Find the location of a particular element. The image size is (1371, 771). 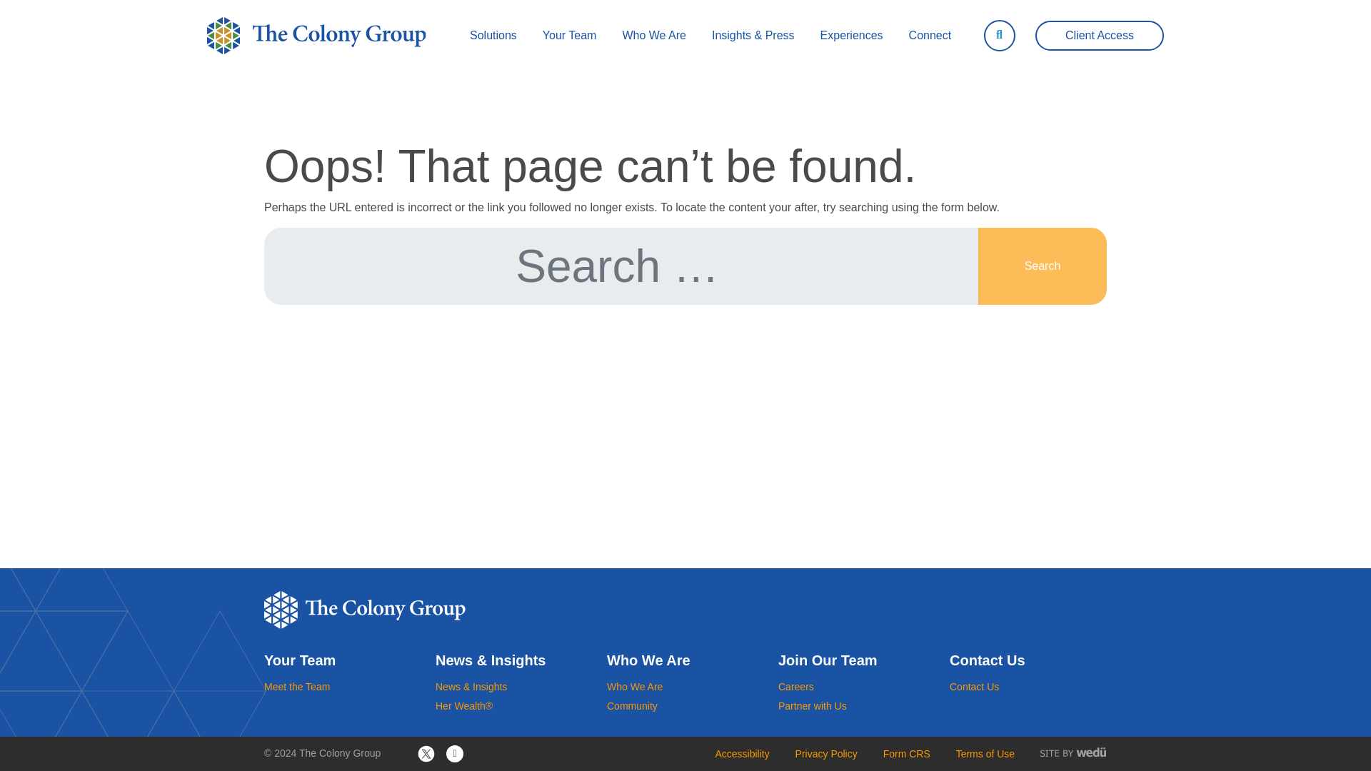

Connect is located at coordinates (930, 36).